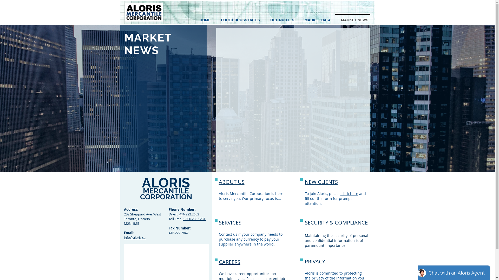  What do you see at coordinates (194, 219) in the screenshot?
I see `1.800.298.1231 ` at bounding box center [194, 219].